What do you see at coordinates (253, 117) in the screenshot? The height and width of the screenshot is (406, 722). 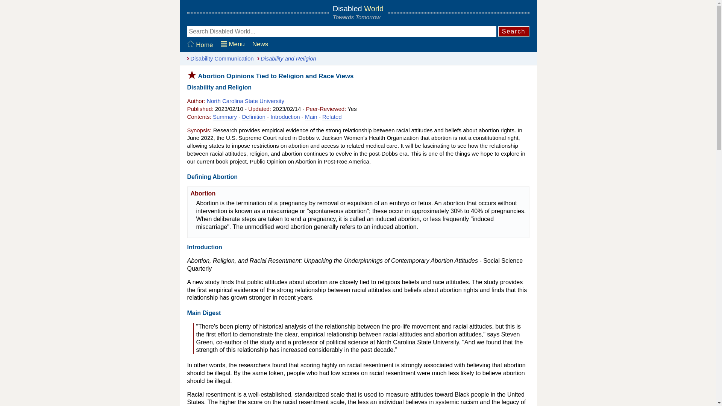 I see `Definition` at bounding box center [253, 117].